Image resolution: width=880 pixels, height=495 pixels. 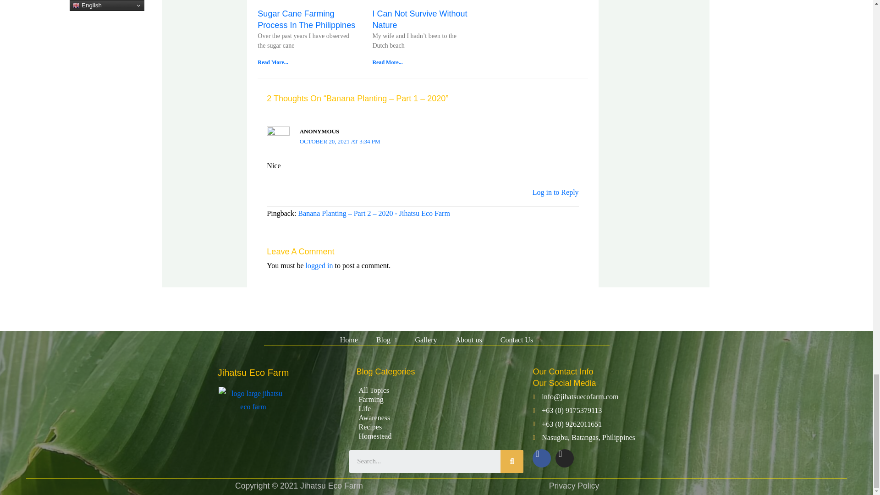 What do you see at coordinates (420, 19) in the screenshot?
I see `I Can Not Survive Without Nature` at bounding box center [420, 19].